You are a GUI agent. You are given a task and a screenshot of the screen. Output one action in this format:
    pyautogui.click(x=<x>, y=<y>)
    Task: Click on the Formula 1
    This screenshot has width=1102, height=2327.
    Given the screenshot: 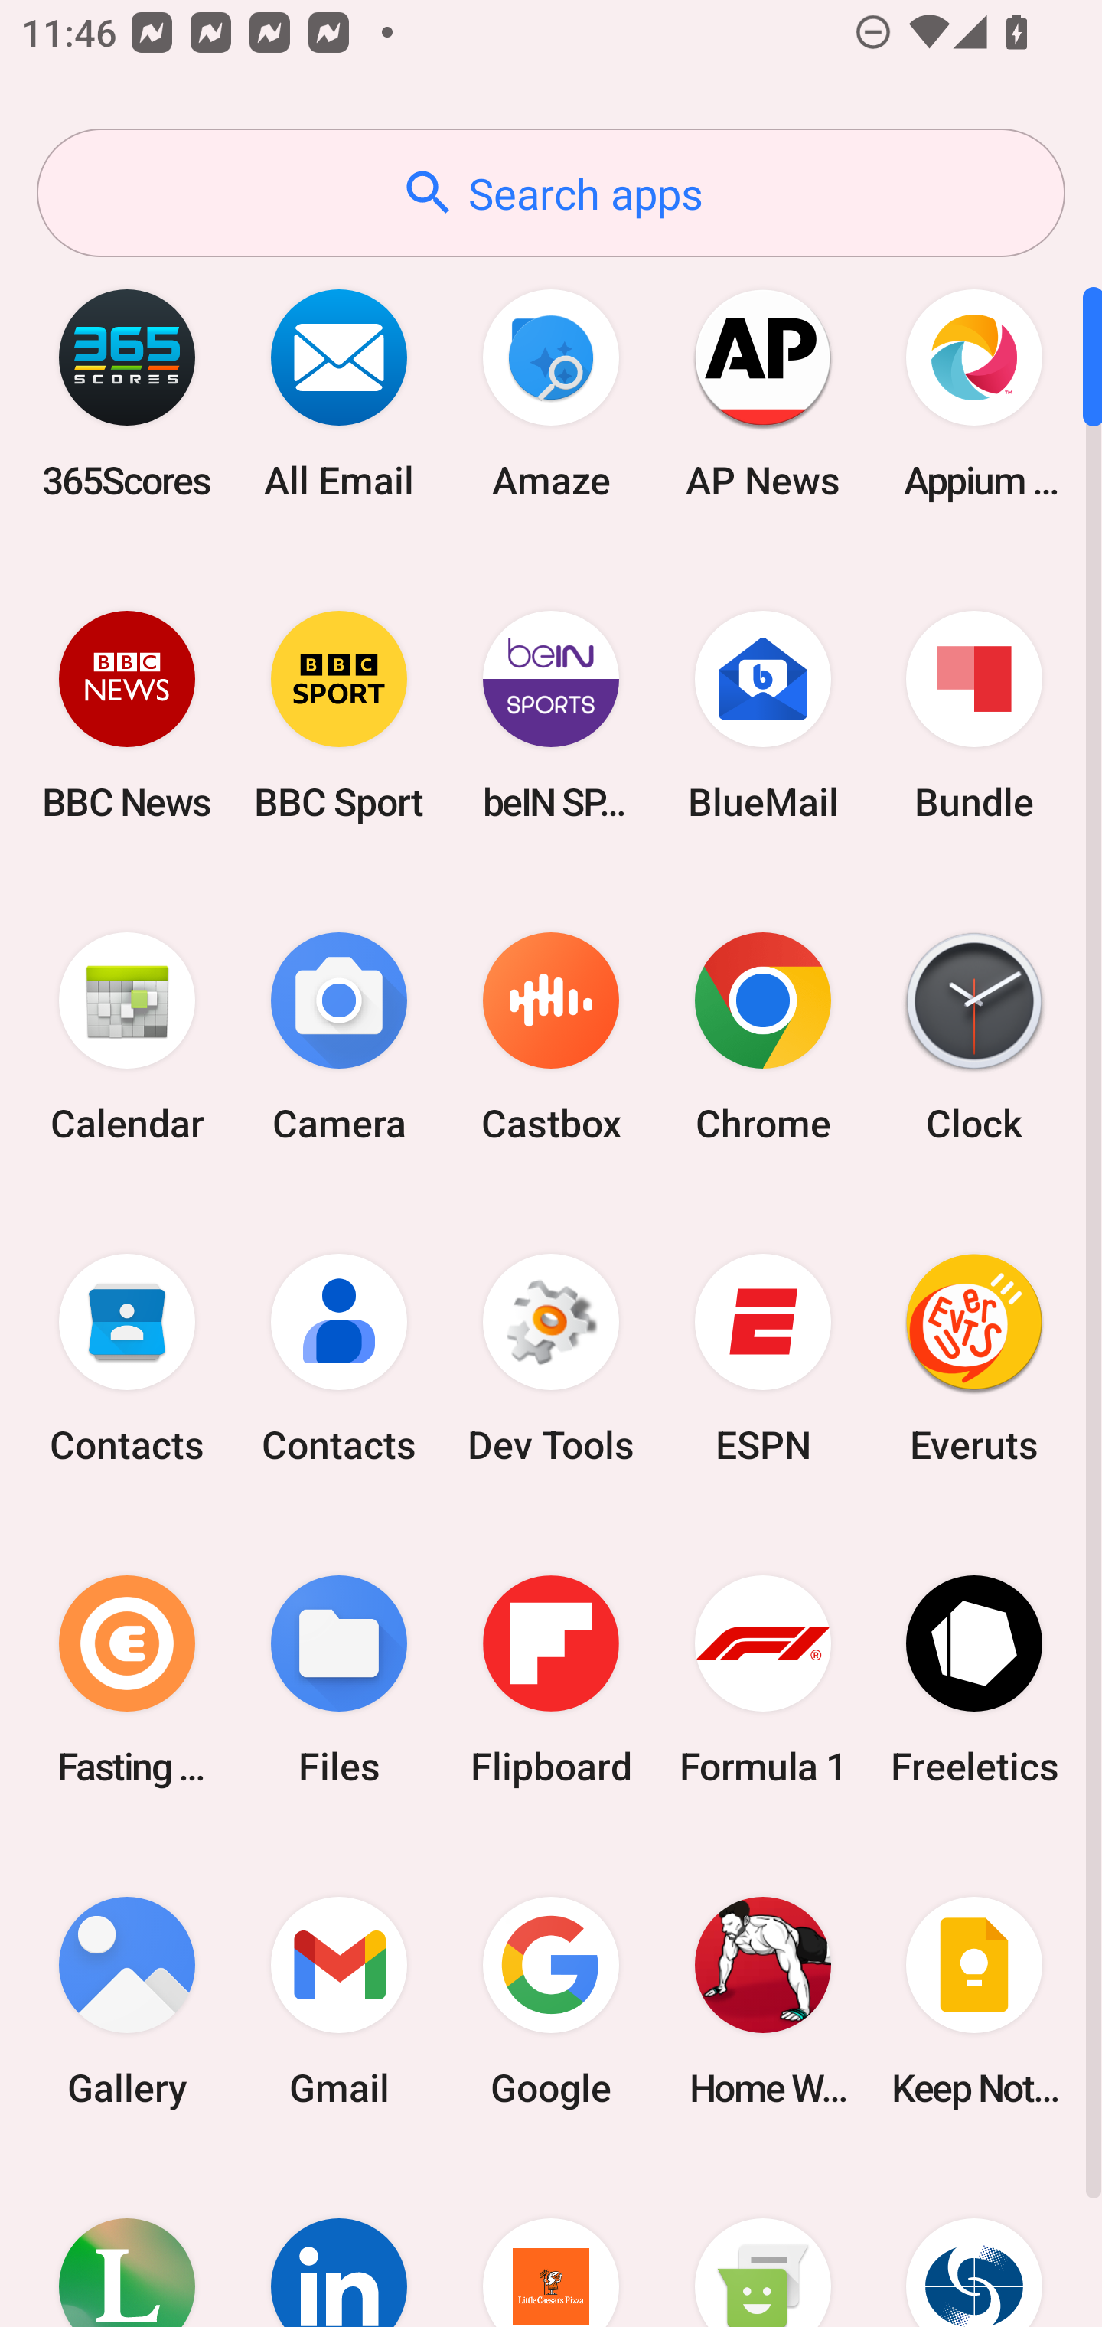 What is the action you would take?
    pyautogui.click(x=762, y=1679)
    